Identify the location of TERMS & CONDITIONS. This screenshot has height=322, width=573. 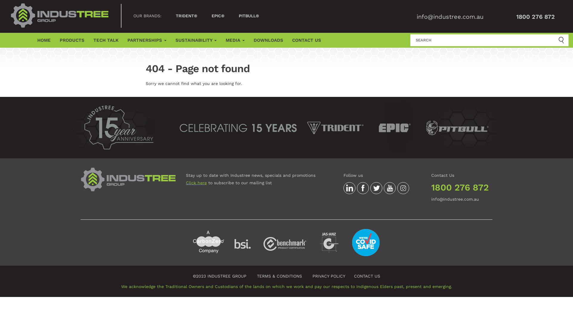
(279, 276).